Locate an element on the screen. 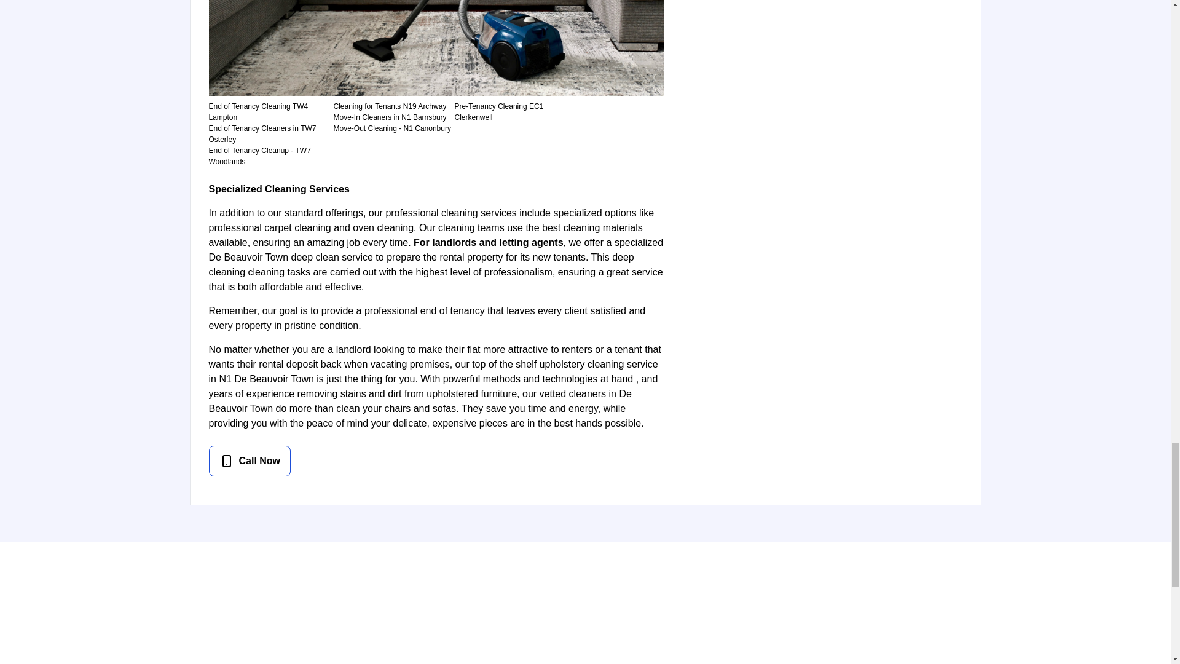 The image size is (1180, 664). End of Tenancy Cleaning TW4 Lampton is located at coordinates (258, 112).